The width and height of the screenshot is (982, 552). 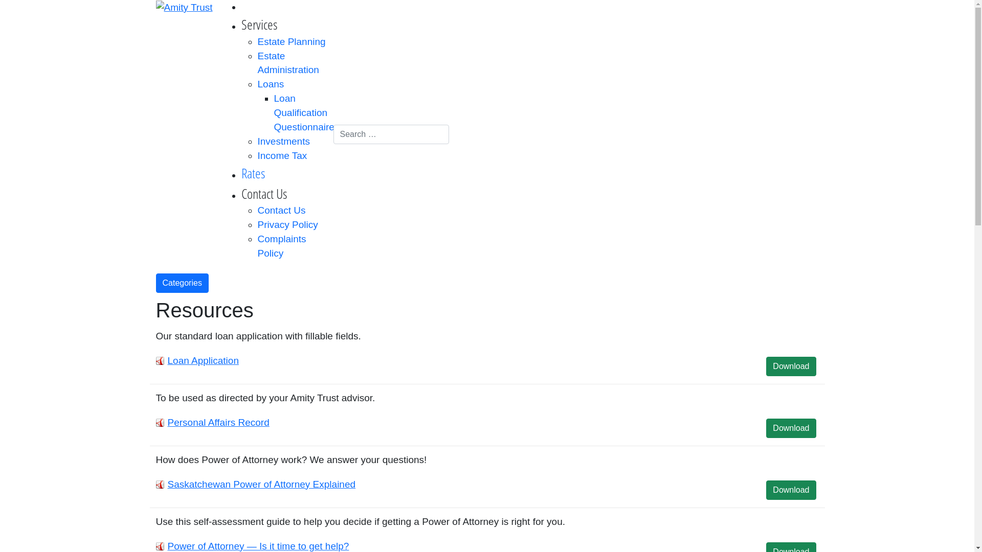 What do you see at coordinates (282, 246) in the screenshot?
I see `Complaints Policy` at bounding box center [282, 246].